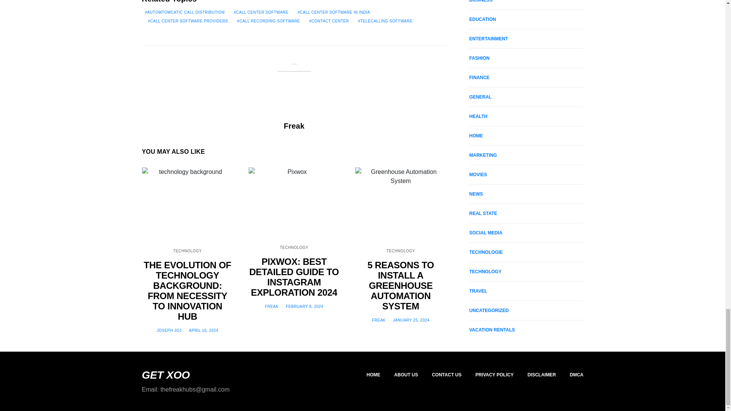 The width and height of the screenshot is (731, 411). Describe the element at coordinates (271, 307) in the screenshot. I see `View all posts by Freak` at that location.